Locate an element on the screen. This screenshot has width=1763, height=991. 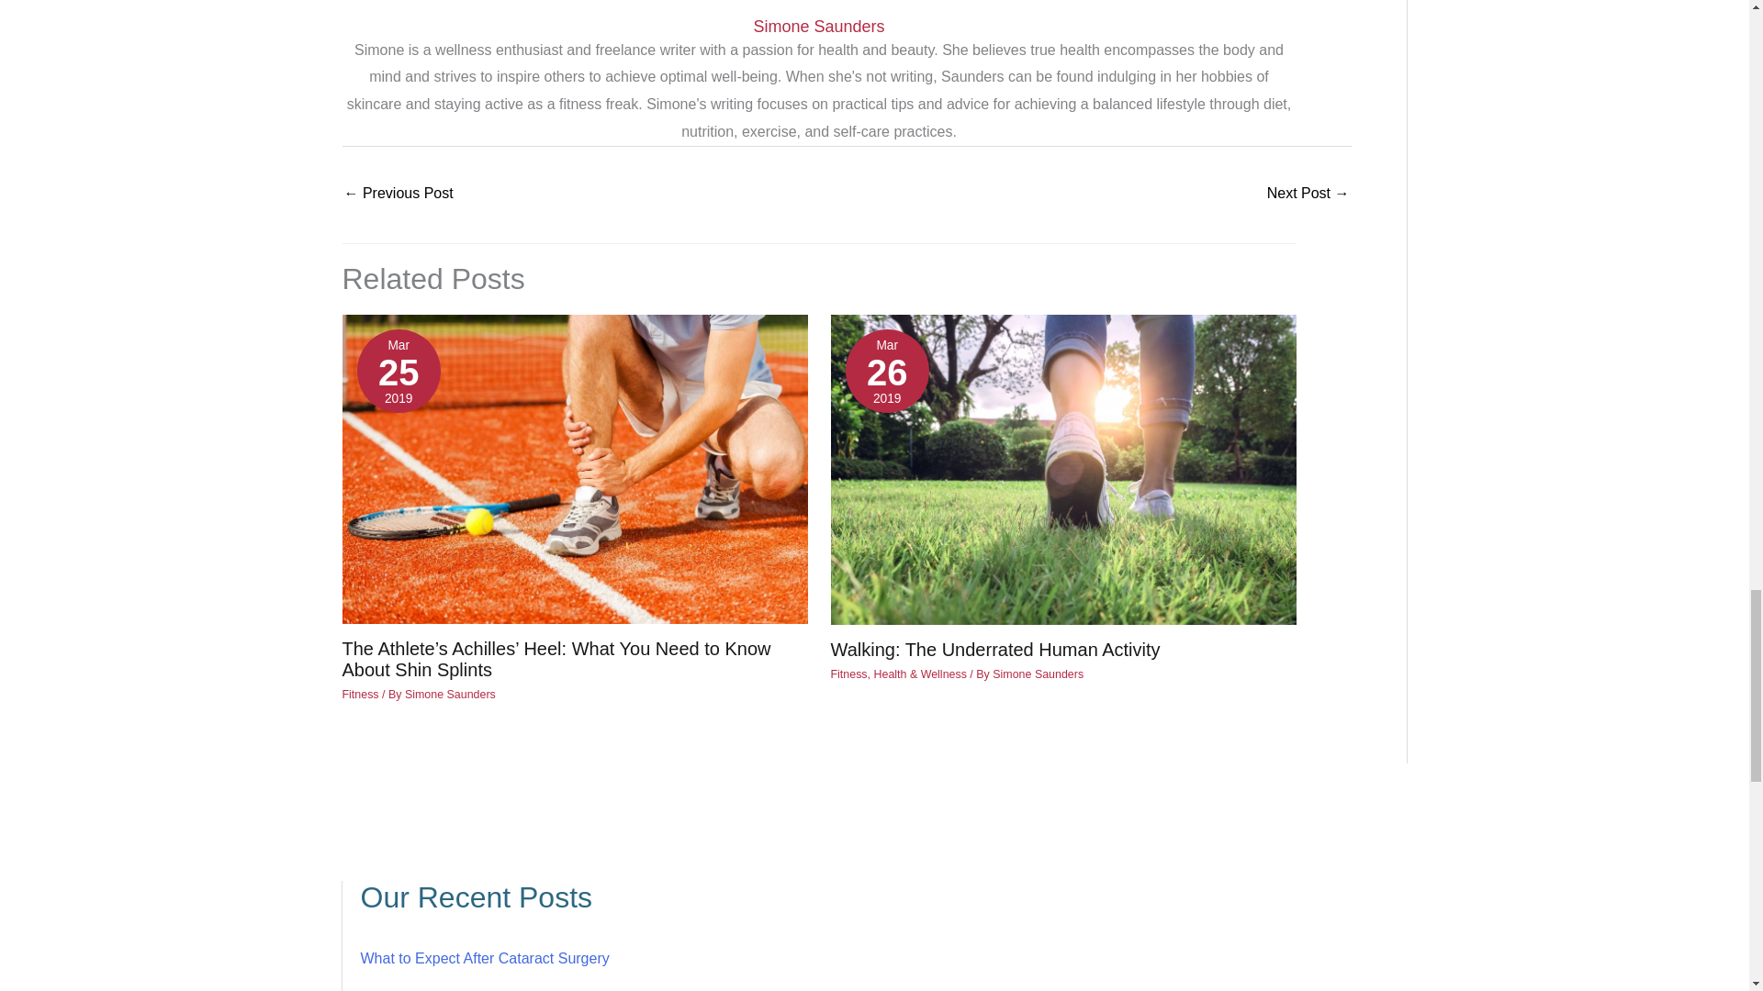
Fitness is located at coordinates (360, 694).